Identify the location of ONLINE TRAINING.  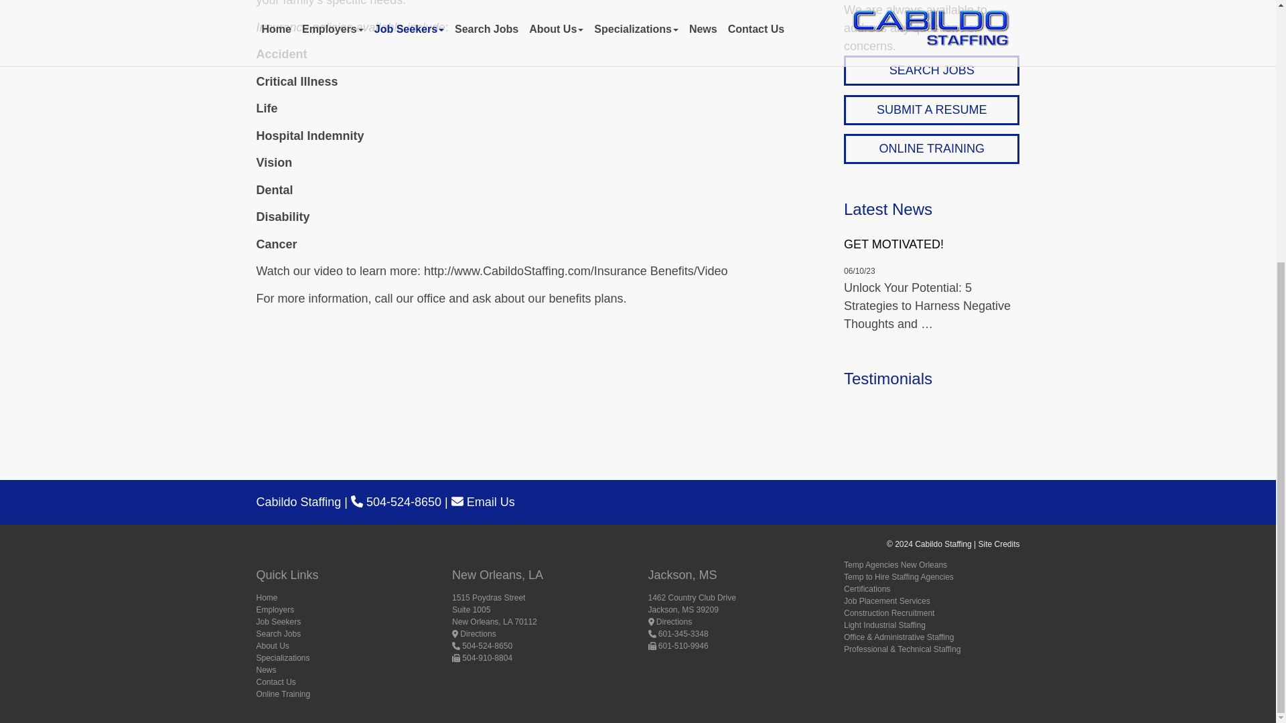
(931, 149).